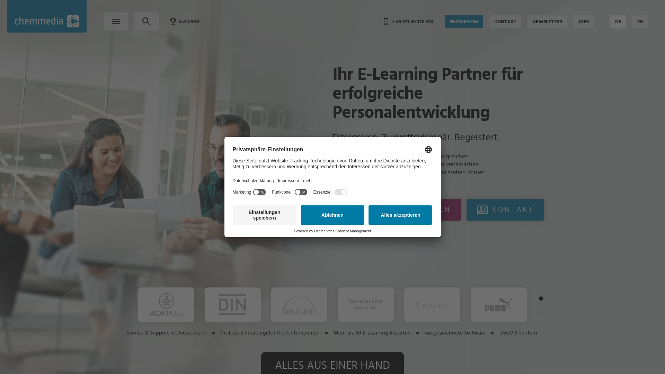 The image size is (665, 374). Describe the element at coordinates (640, 21) in the screenshot. I see `EN` at that location.